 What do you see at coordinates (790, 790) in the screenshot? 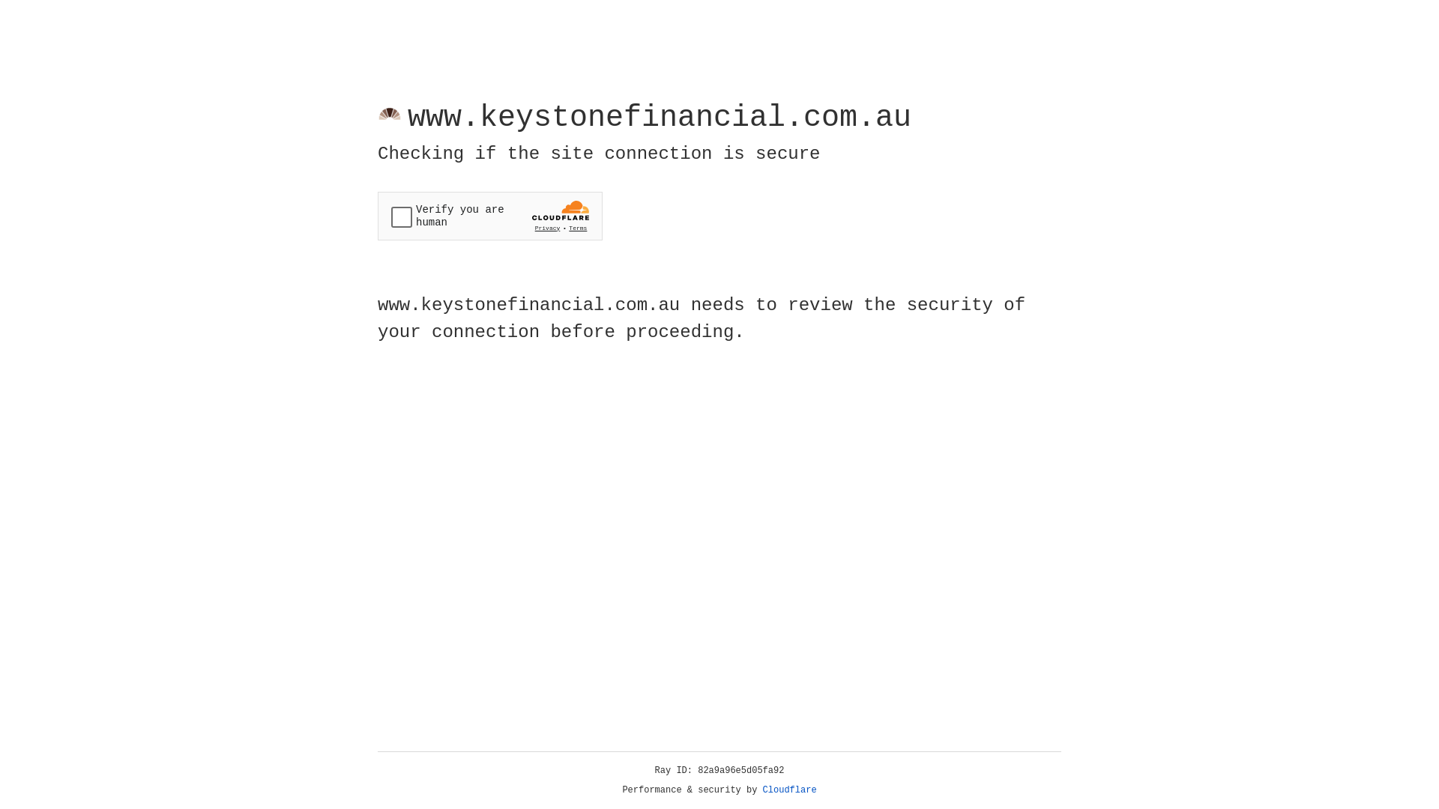
I see `Cloudflare` at bounding box center [790, 790].